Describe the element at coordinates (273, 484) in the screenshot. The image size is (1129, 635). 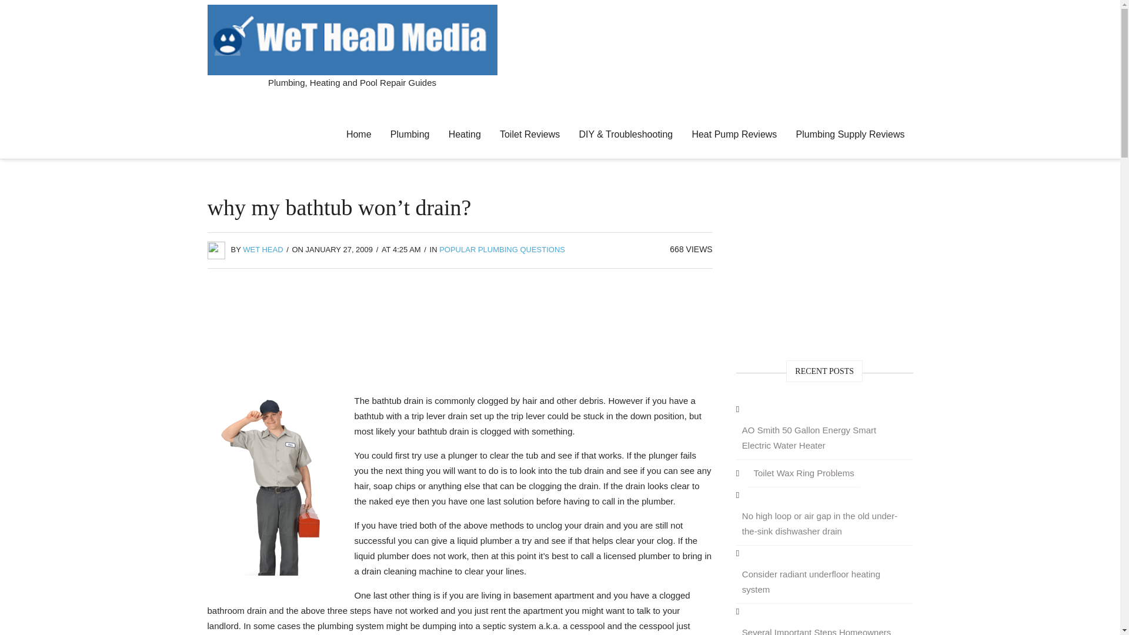
I see `WeT HeaD Knowledge` at that location.